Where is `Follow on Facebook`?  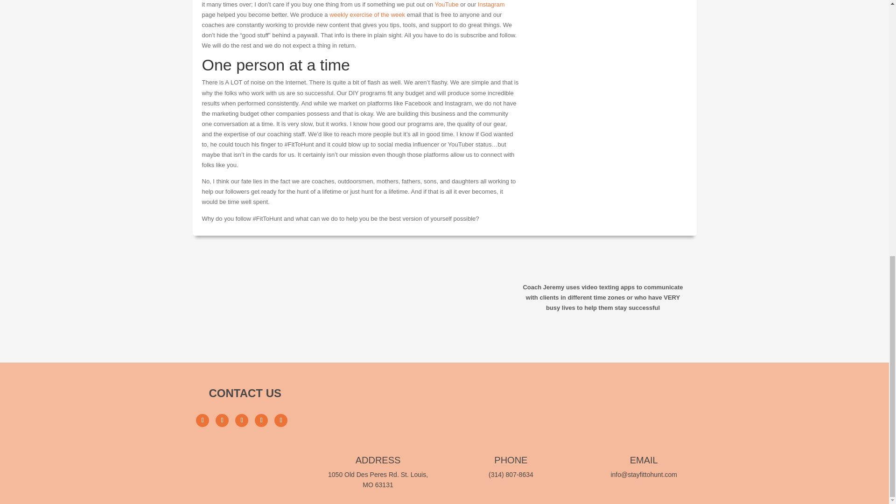 Follow on Facebook is located at coordinates (203, 420).